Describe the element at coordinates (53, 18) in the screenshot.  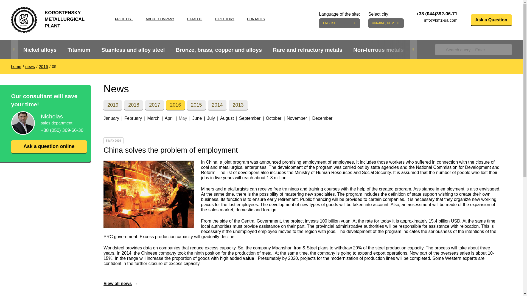
I see `KOROSTENSKY METALLURGICAL PLANT` at that location.